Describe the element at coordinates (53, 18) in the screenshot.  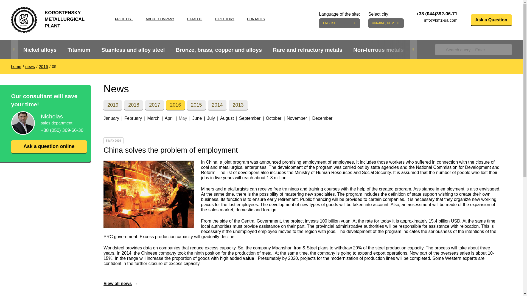
I see `KOROSTENSKY METALLURGICAL PLANT` at that location.